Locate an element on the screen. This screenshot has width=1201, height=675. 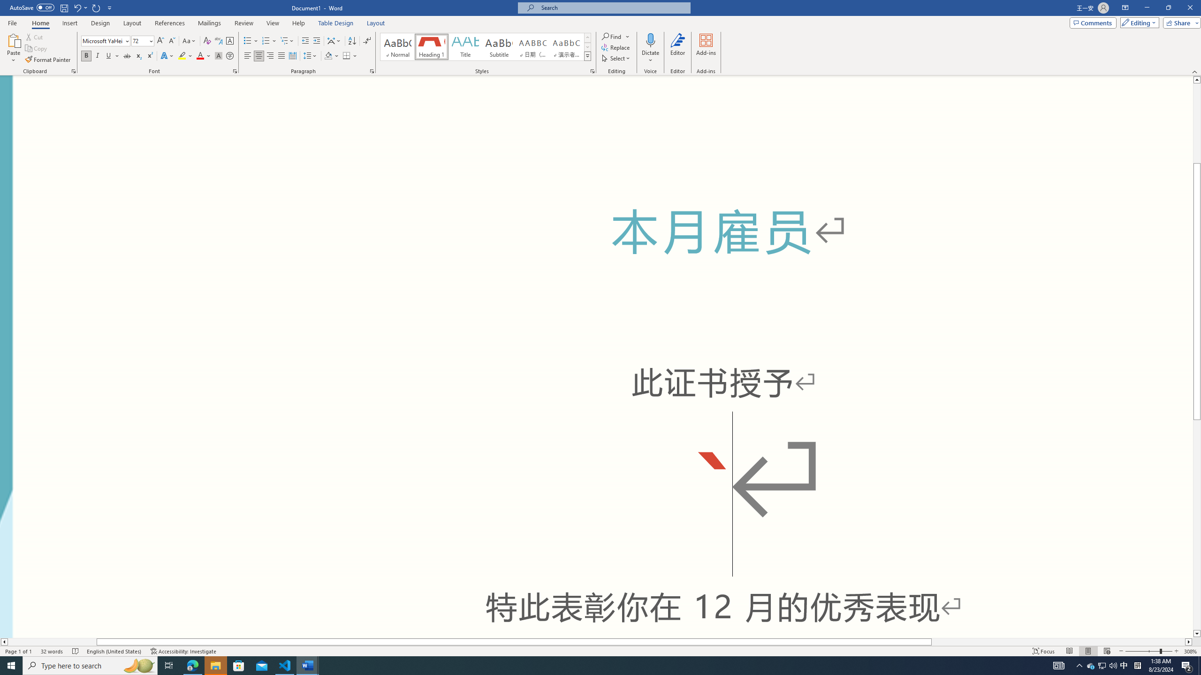
Select is located at coordinates (616, 58).